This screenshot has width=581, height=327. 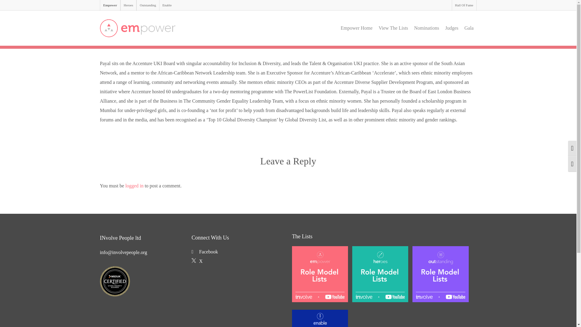 I want to click on Hall Of Fame, so click(x=464, y=5).